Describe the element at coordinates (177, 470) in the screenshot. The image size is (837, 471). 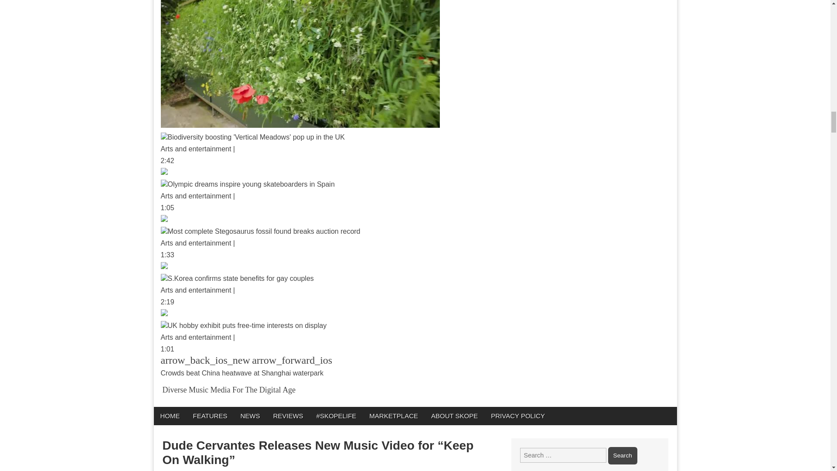
I see `Posts by Skope` at that location.